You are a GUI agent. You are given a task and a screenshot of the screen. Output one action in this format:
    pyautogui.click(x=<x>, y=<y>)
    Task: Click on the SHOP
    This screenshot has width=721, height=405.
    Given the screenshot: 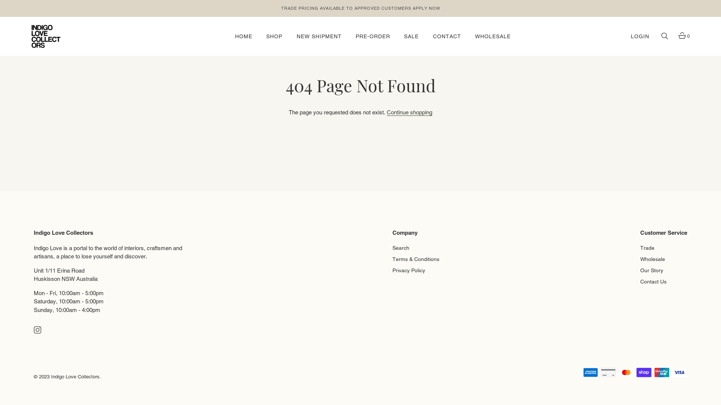 What is the action you would take?
    pyautogui.click(x=274, y=37)
    